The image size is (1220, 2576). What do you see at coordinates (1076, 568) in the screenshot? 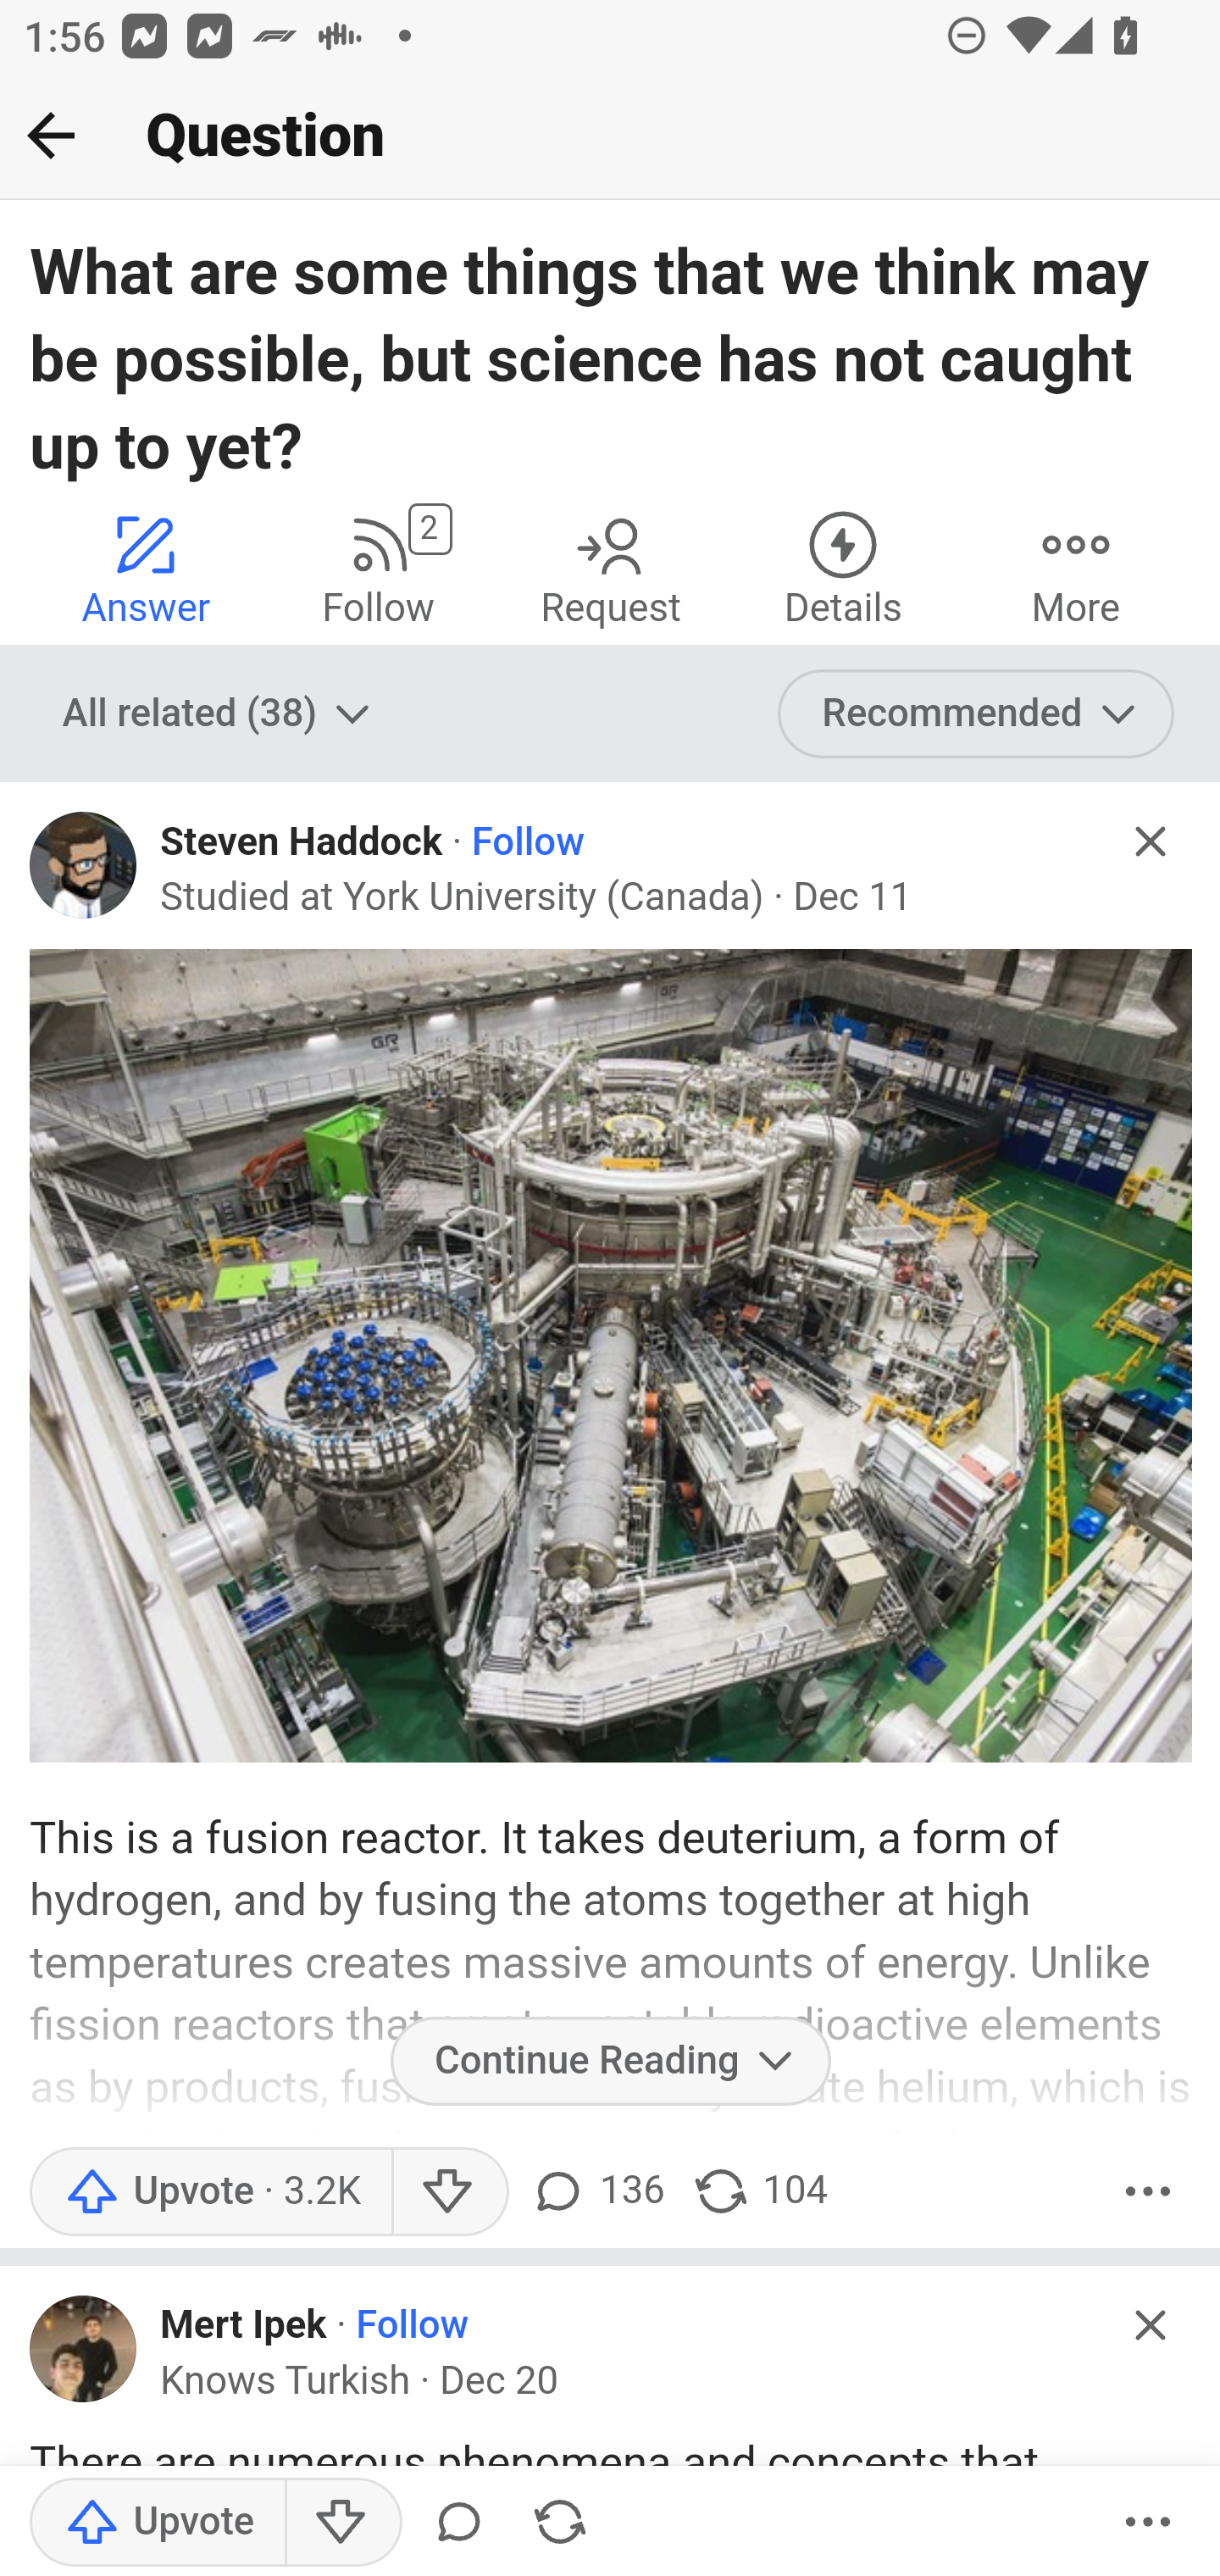
I see `More` at bounding box center [1076, 568].